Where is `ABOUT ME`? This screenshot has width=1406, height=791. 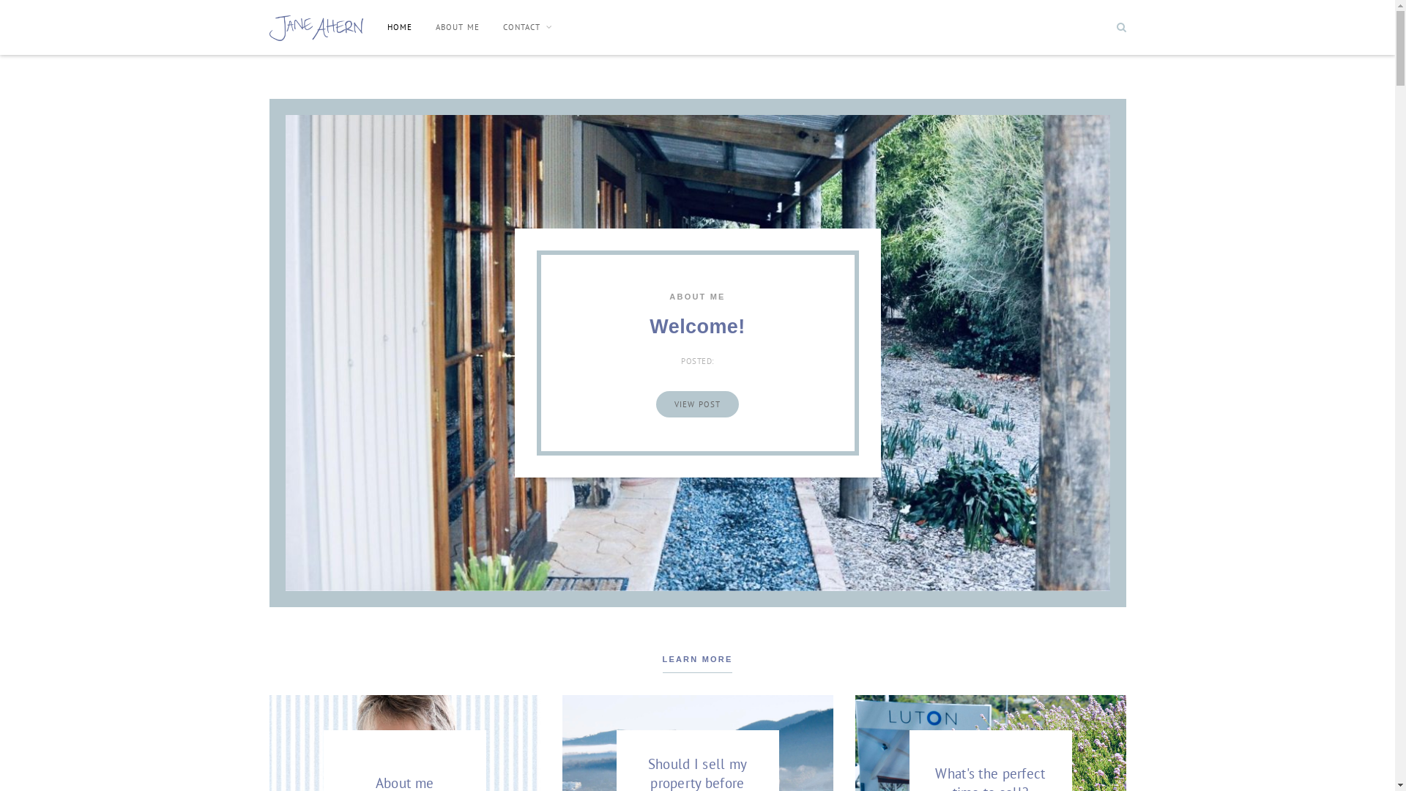
ABOUT ME is located at coordinates (697, 297).